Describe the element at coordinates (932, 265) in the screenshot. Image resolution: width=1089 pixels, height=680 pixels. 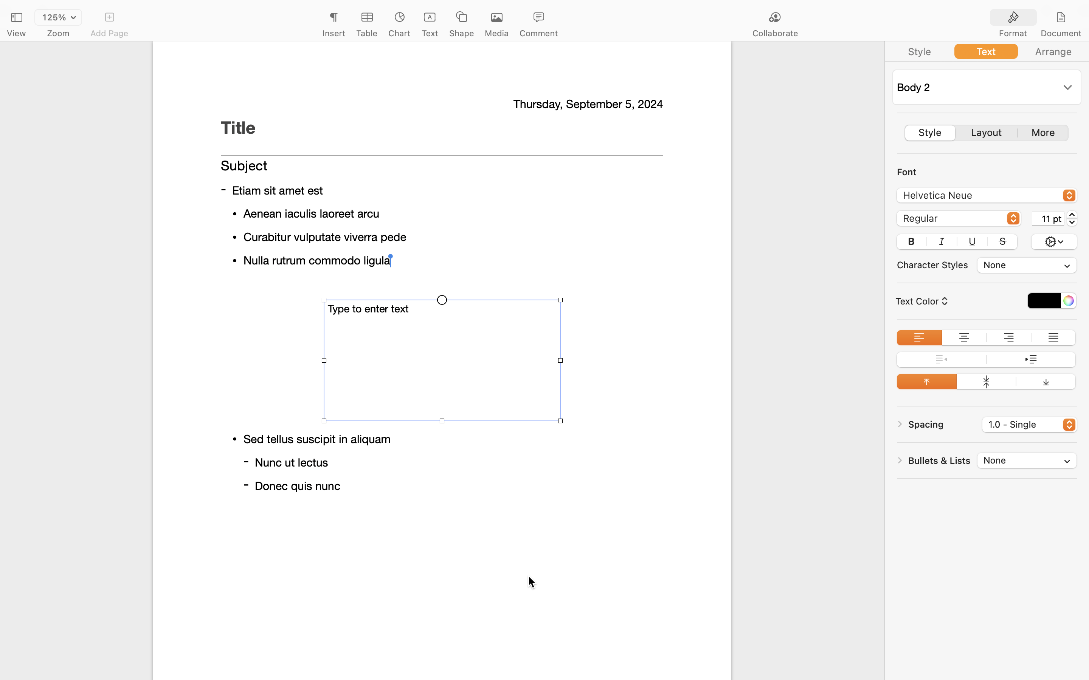
I see `Character Styles` at that location.